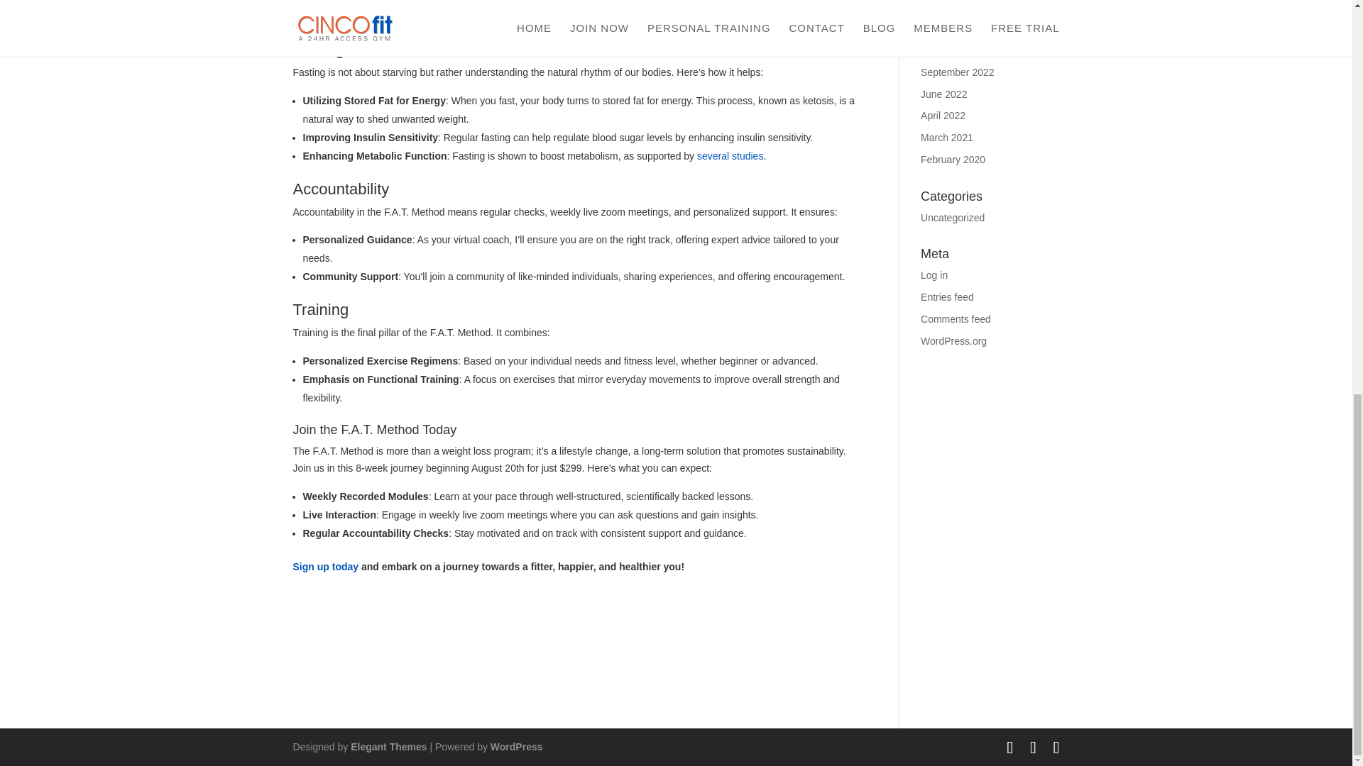 This screenshot has height=766, width=1363. Describe the element at coordinates (388, 746) in the screenshot. I see `Premium WordPress Themes` at that location.